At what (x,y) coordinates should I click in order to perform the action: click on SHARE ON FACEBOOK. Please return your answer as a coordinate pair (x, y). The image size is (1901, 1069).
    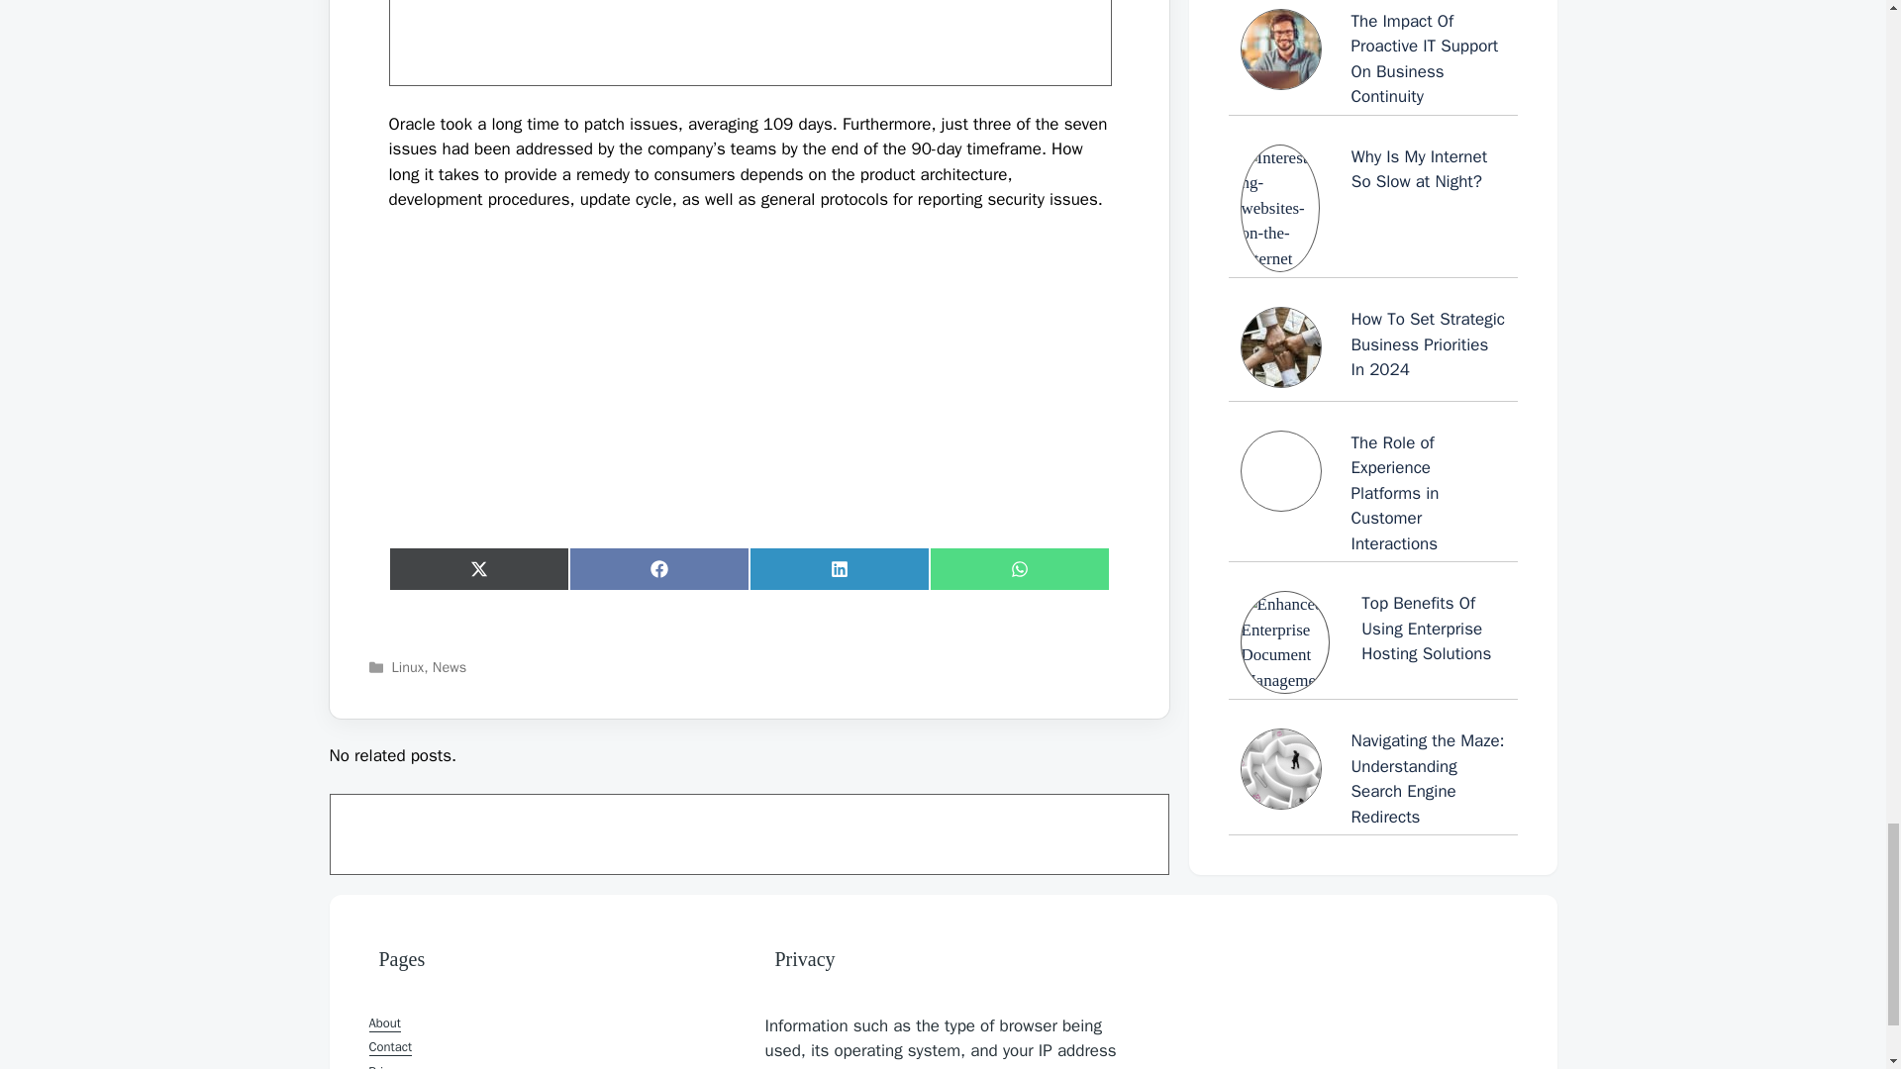
    Looking at the image, I should click on (658, 568).